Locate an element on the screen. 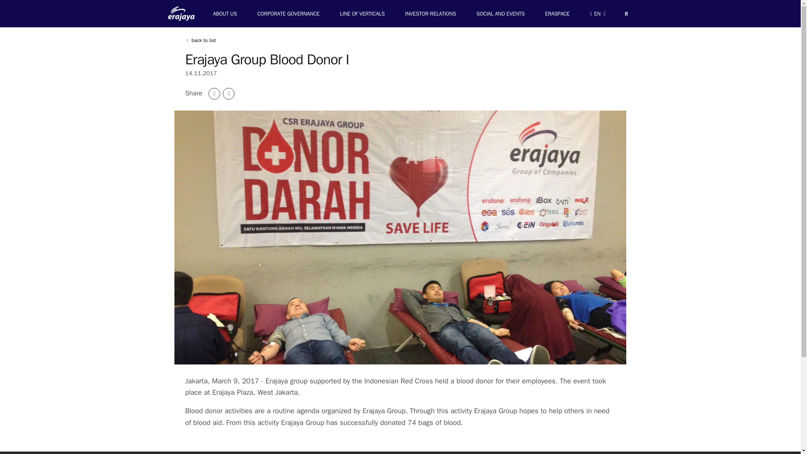 The image size is (807, 454). CORPORATE GOVERNANCE is located at coordinates (288, 13).